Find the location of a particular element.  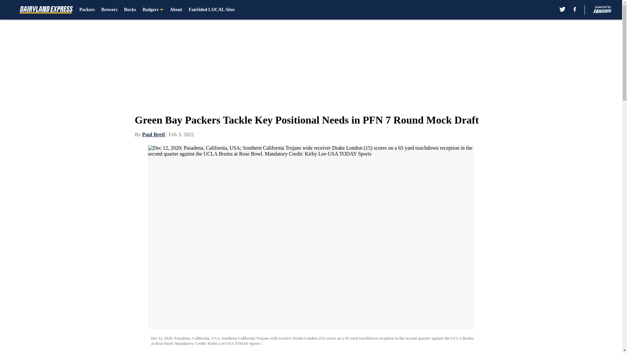

Paul Bretl is located at coordinates (153, 134).